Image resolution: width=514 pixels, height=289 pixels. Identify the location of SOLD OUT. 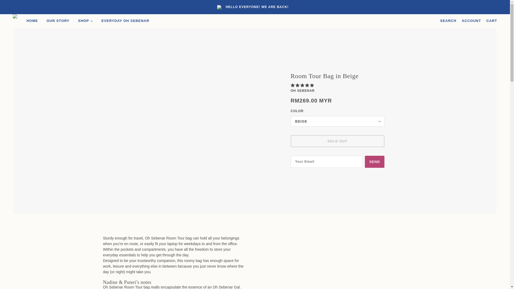
(338, 141).